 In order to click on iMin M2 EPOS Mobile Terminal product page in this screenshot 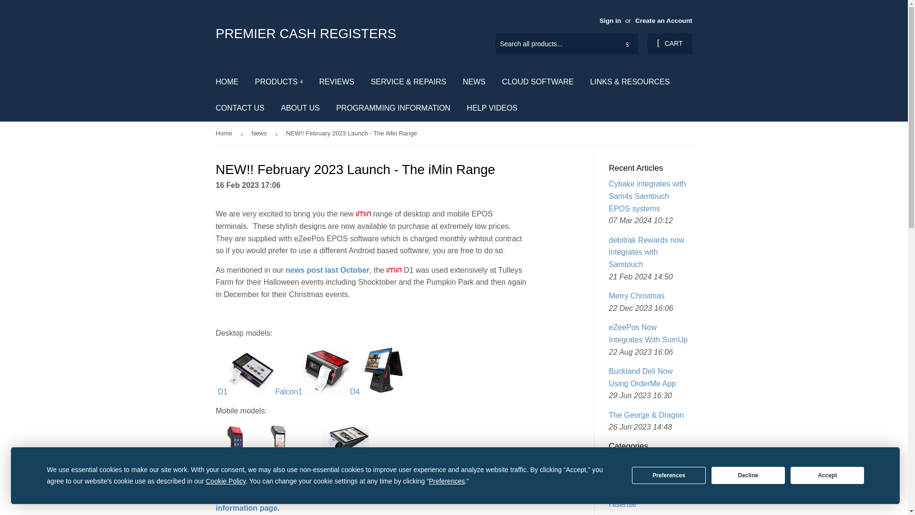, I will do `click(229, 457)`.